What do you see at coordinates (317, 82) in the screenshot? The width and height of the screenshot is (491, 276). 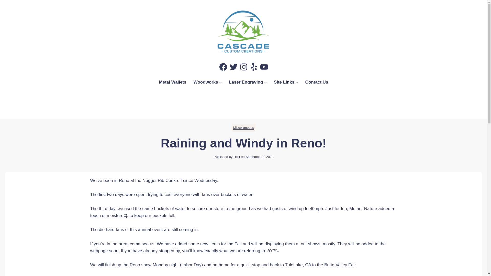 I see `Contact Us` at bounding box center [317, 82].